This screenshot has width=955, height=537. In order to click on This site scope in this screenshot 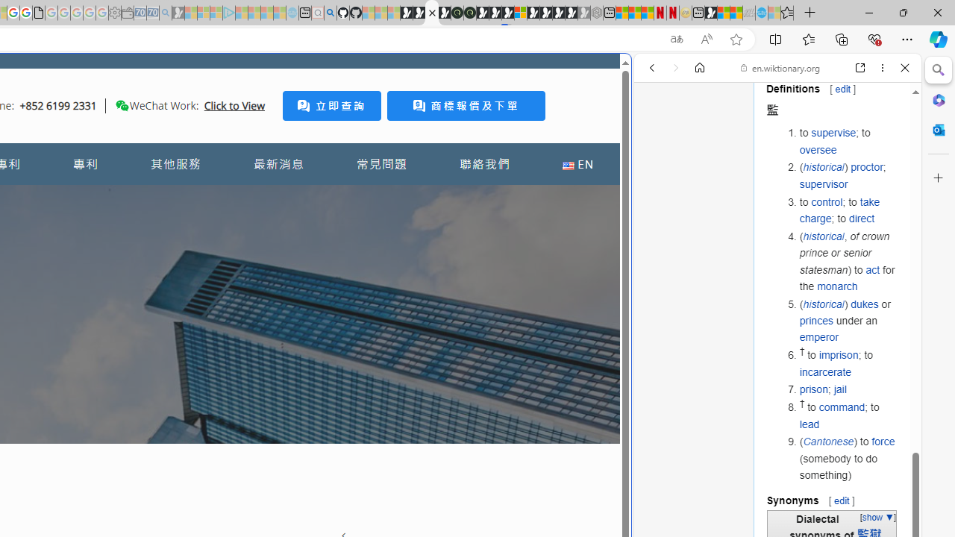, I will do `click(698, 134)`.